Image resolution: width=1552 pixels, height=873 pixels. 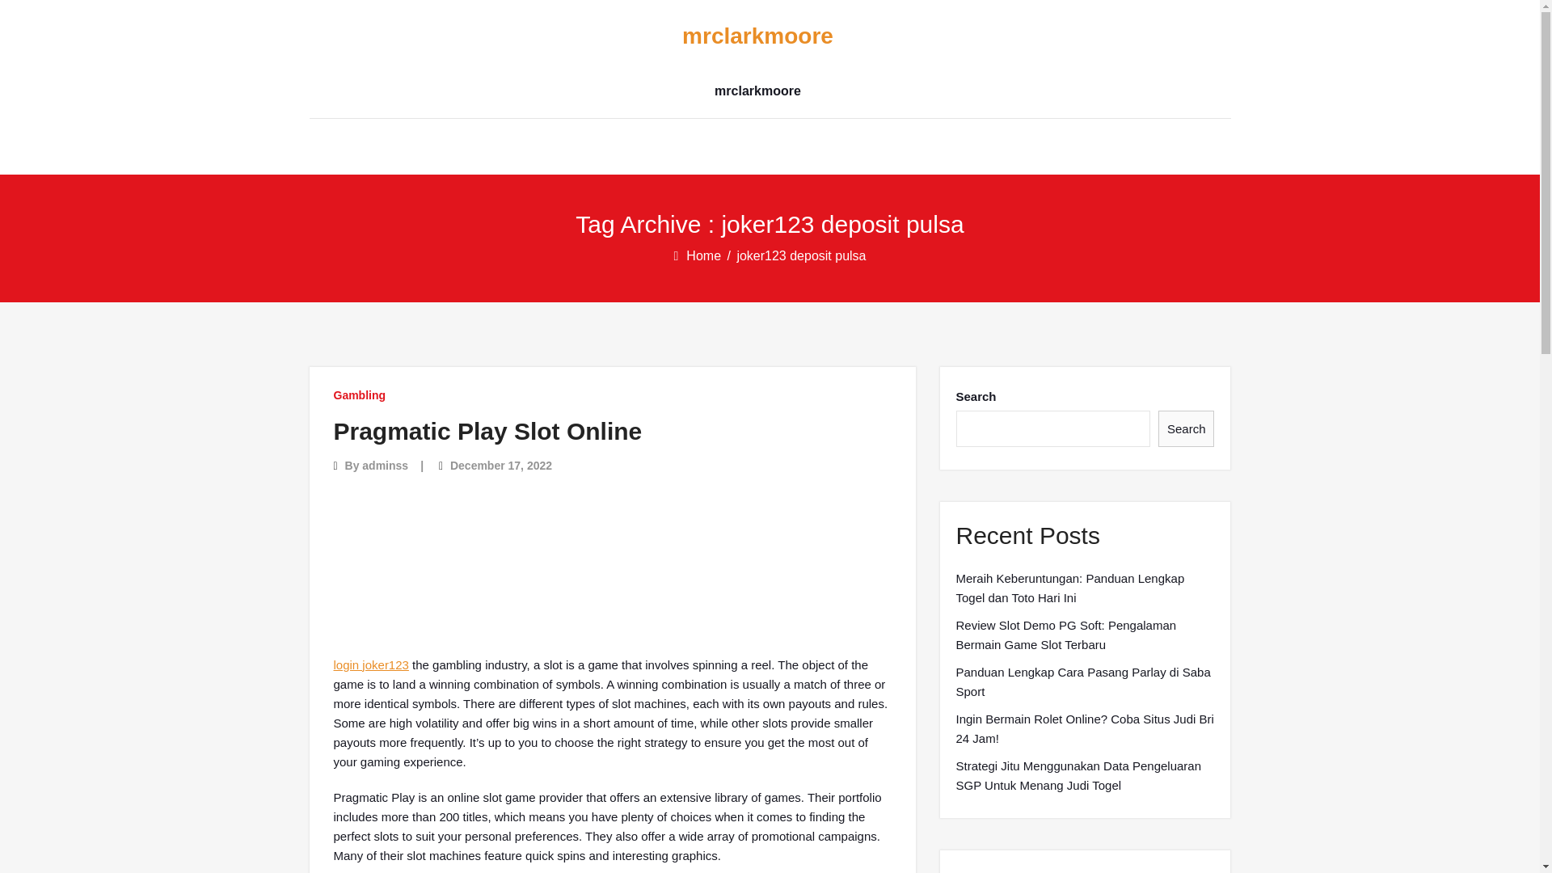 What do you see at coordinates (487, 431) in the screenshot?
I see `Pragmatic Play Slot Online` at bounding box center [487, 431].